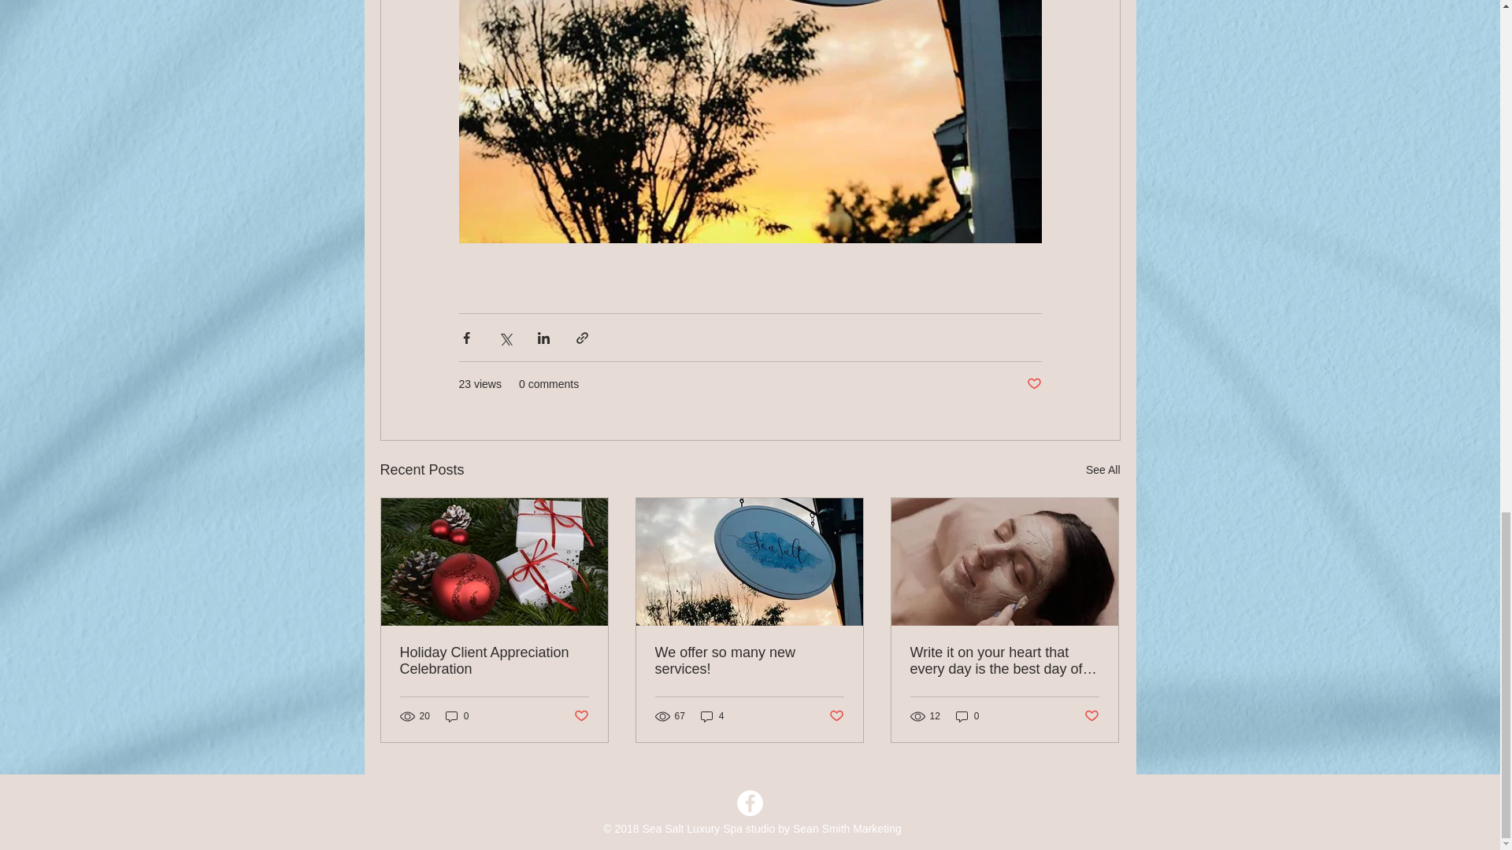  I want to click on See All, so click(1102, 471).